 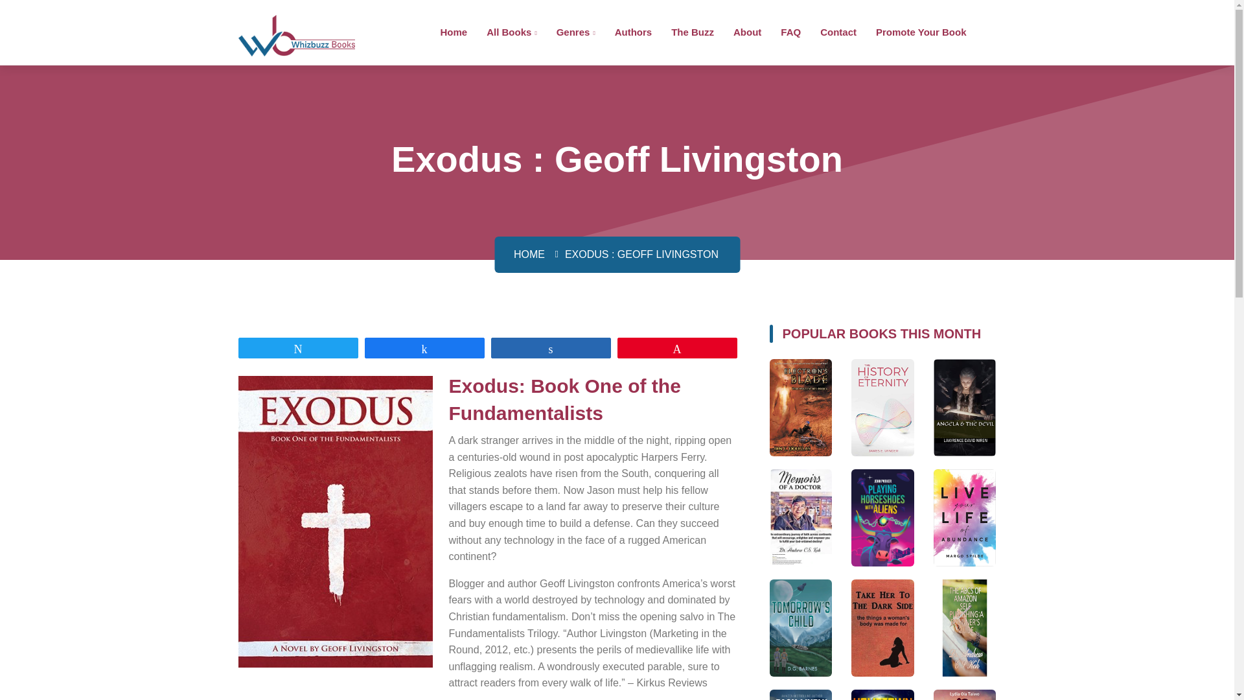 What do you see at coordinates (575, 31) in the screenshot?
I see `Genres` at bounding box center [575, 31].